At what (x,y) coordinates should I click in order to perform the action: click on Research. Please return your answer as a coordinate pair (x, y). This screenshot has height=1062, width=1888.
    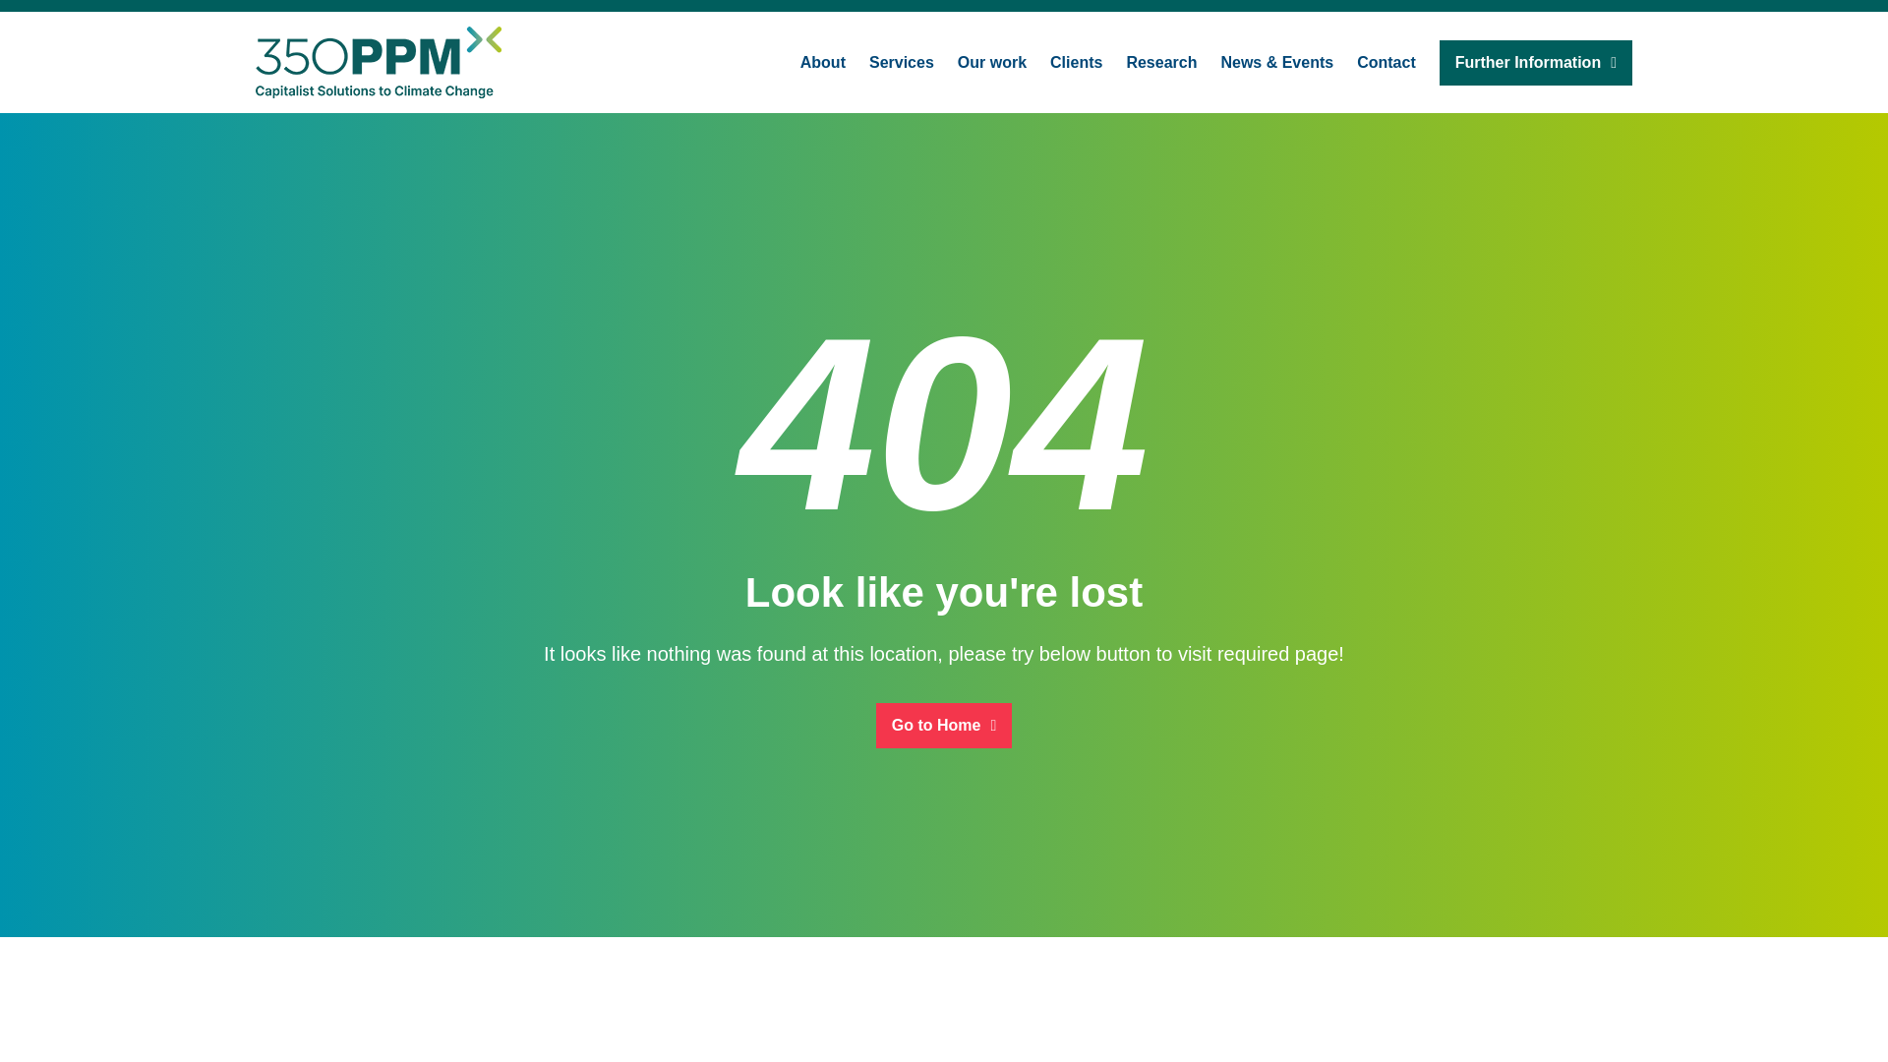
    Looking at the image, I should click on (1160, 61).